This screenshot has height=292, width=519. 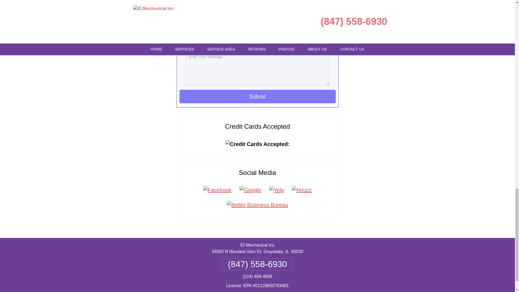 I want to click on Facebook, so click(x=217, y=190).